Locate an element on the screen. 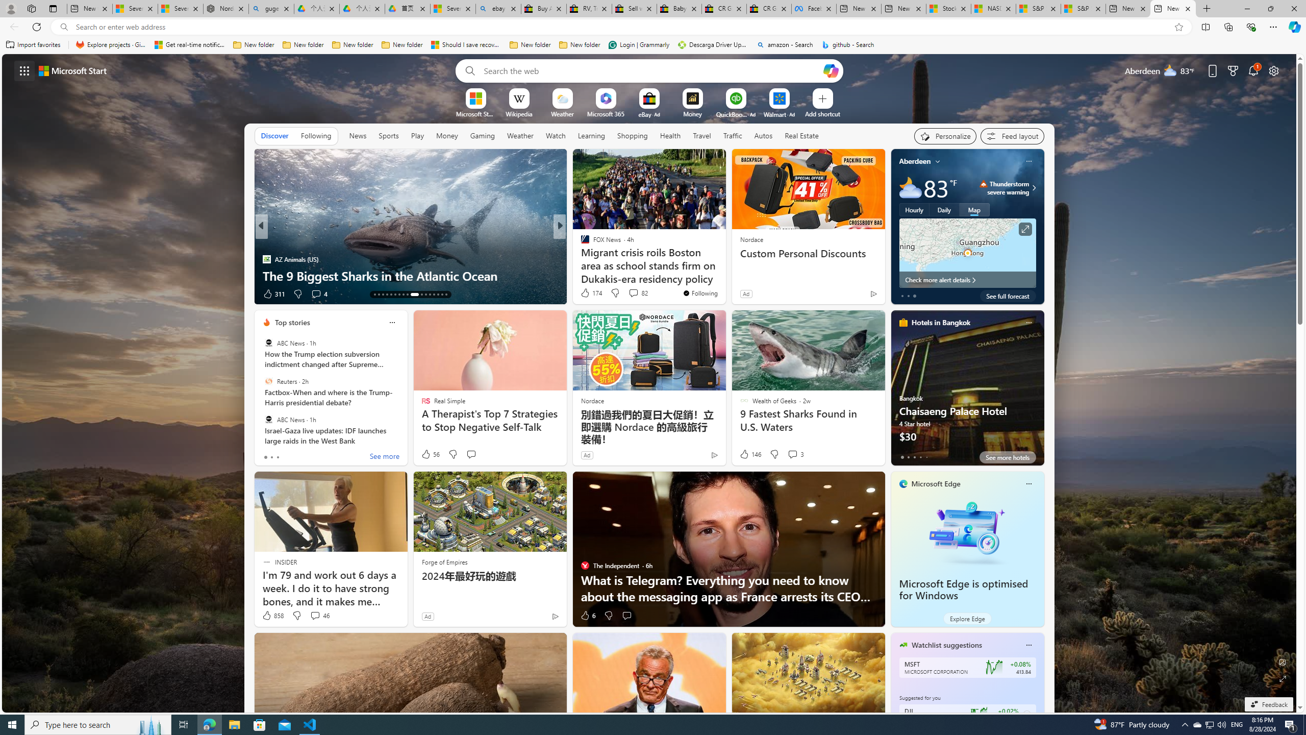 This screenshot has width=1306, height=735. View comments 19 Comment is located at coordinates (632, 294).